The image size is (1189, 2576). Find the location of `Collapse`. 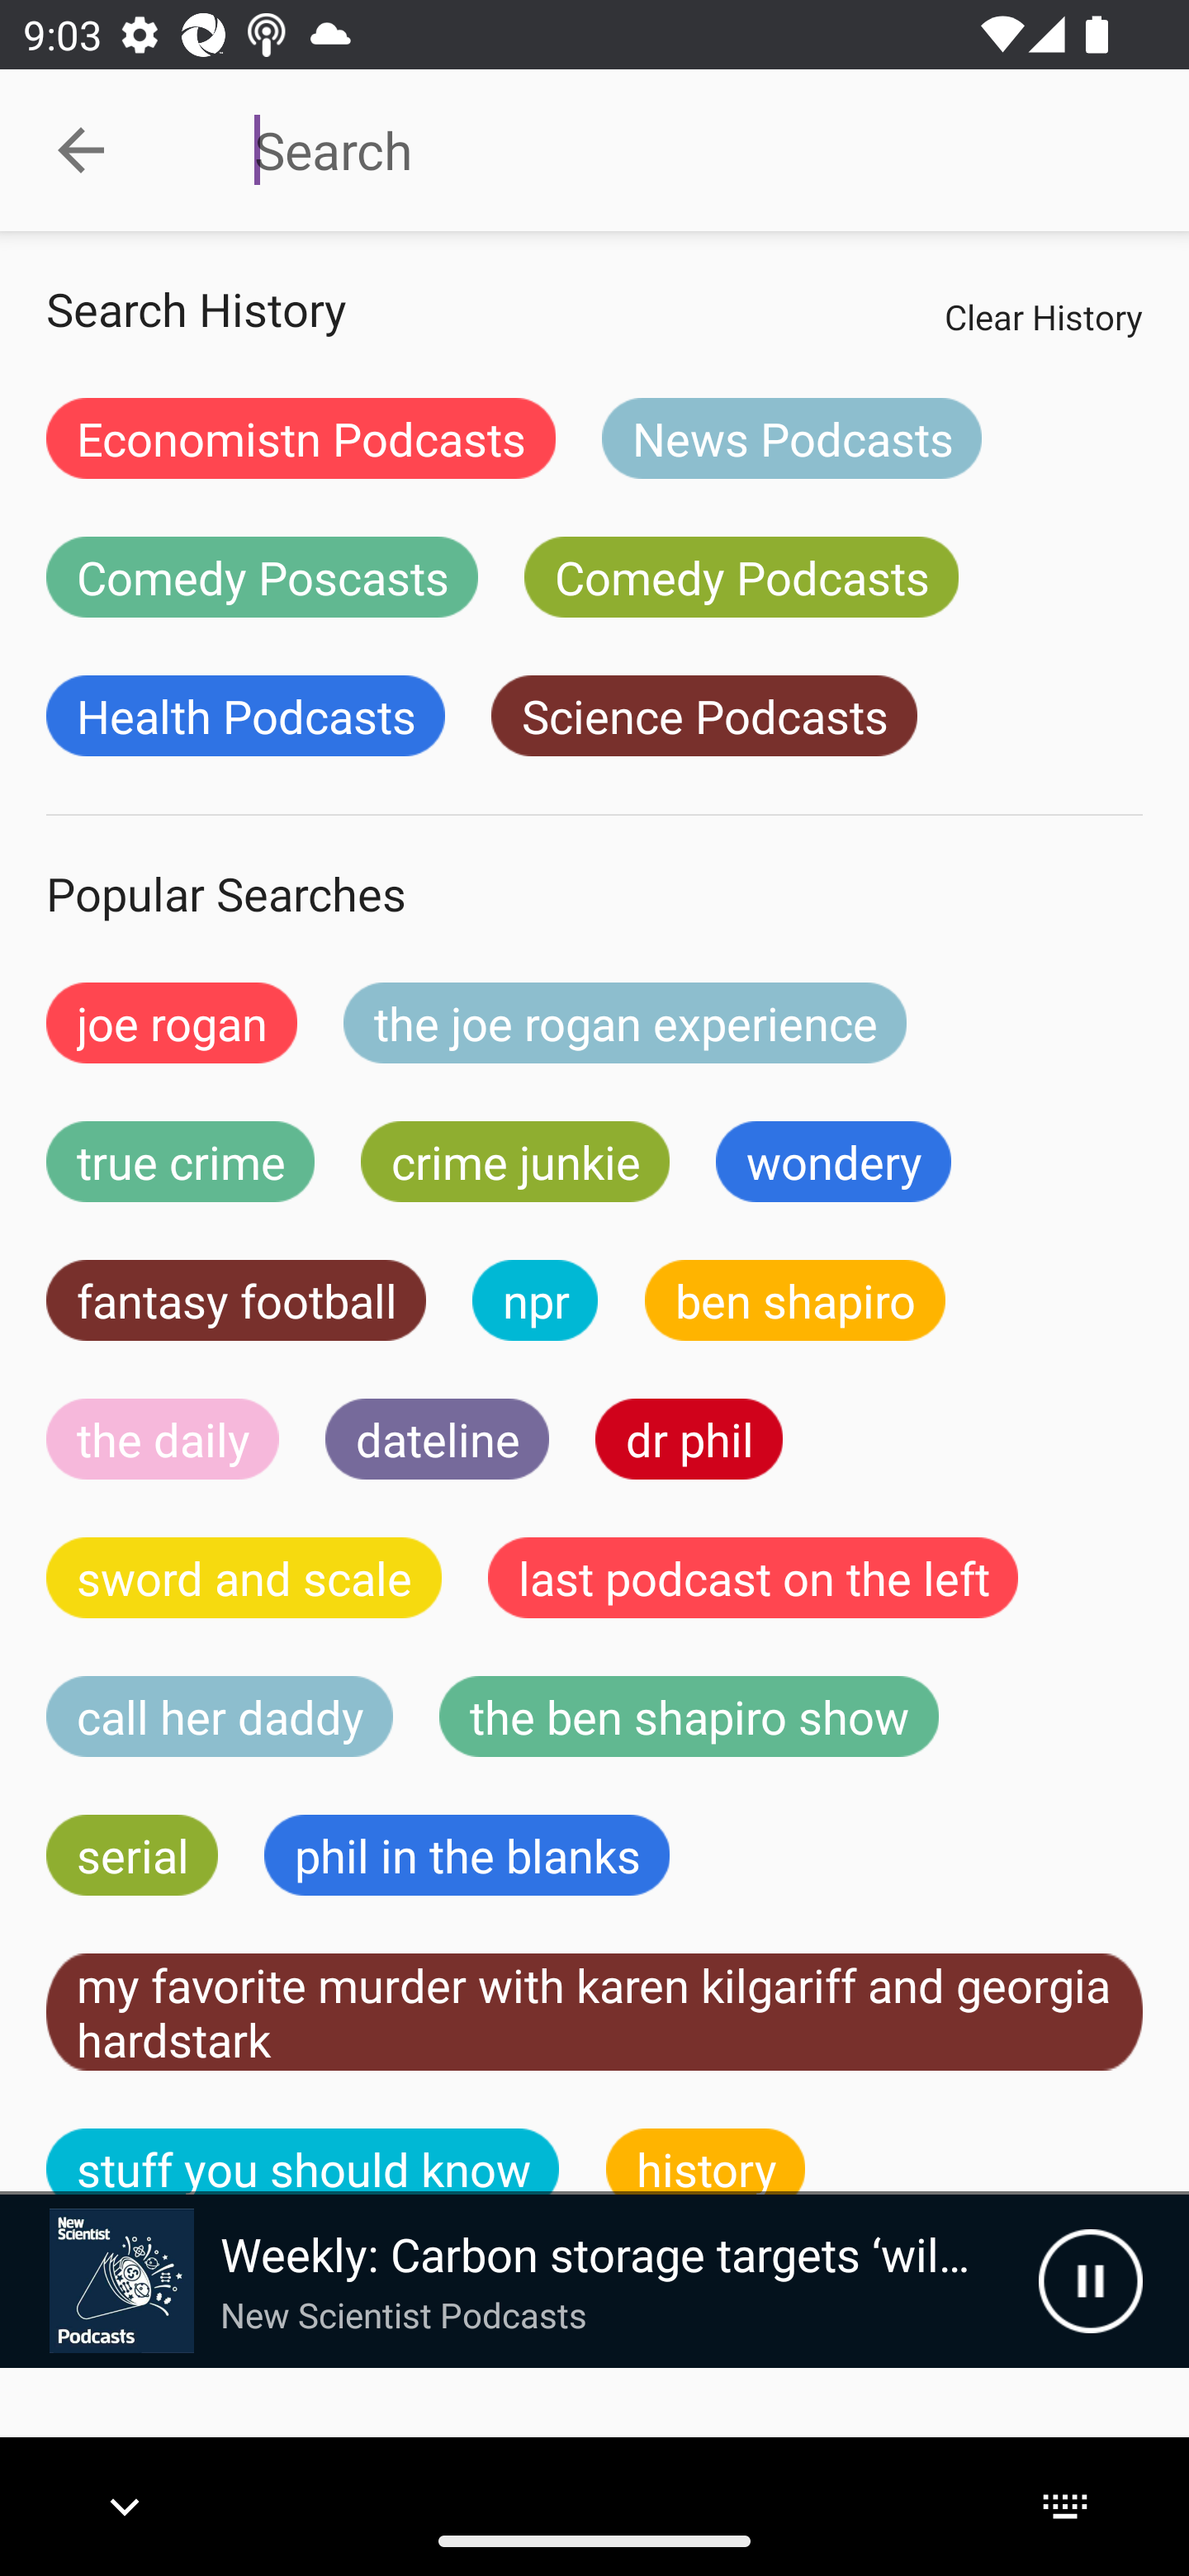

Collapse is located at coordinates (81, 150).